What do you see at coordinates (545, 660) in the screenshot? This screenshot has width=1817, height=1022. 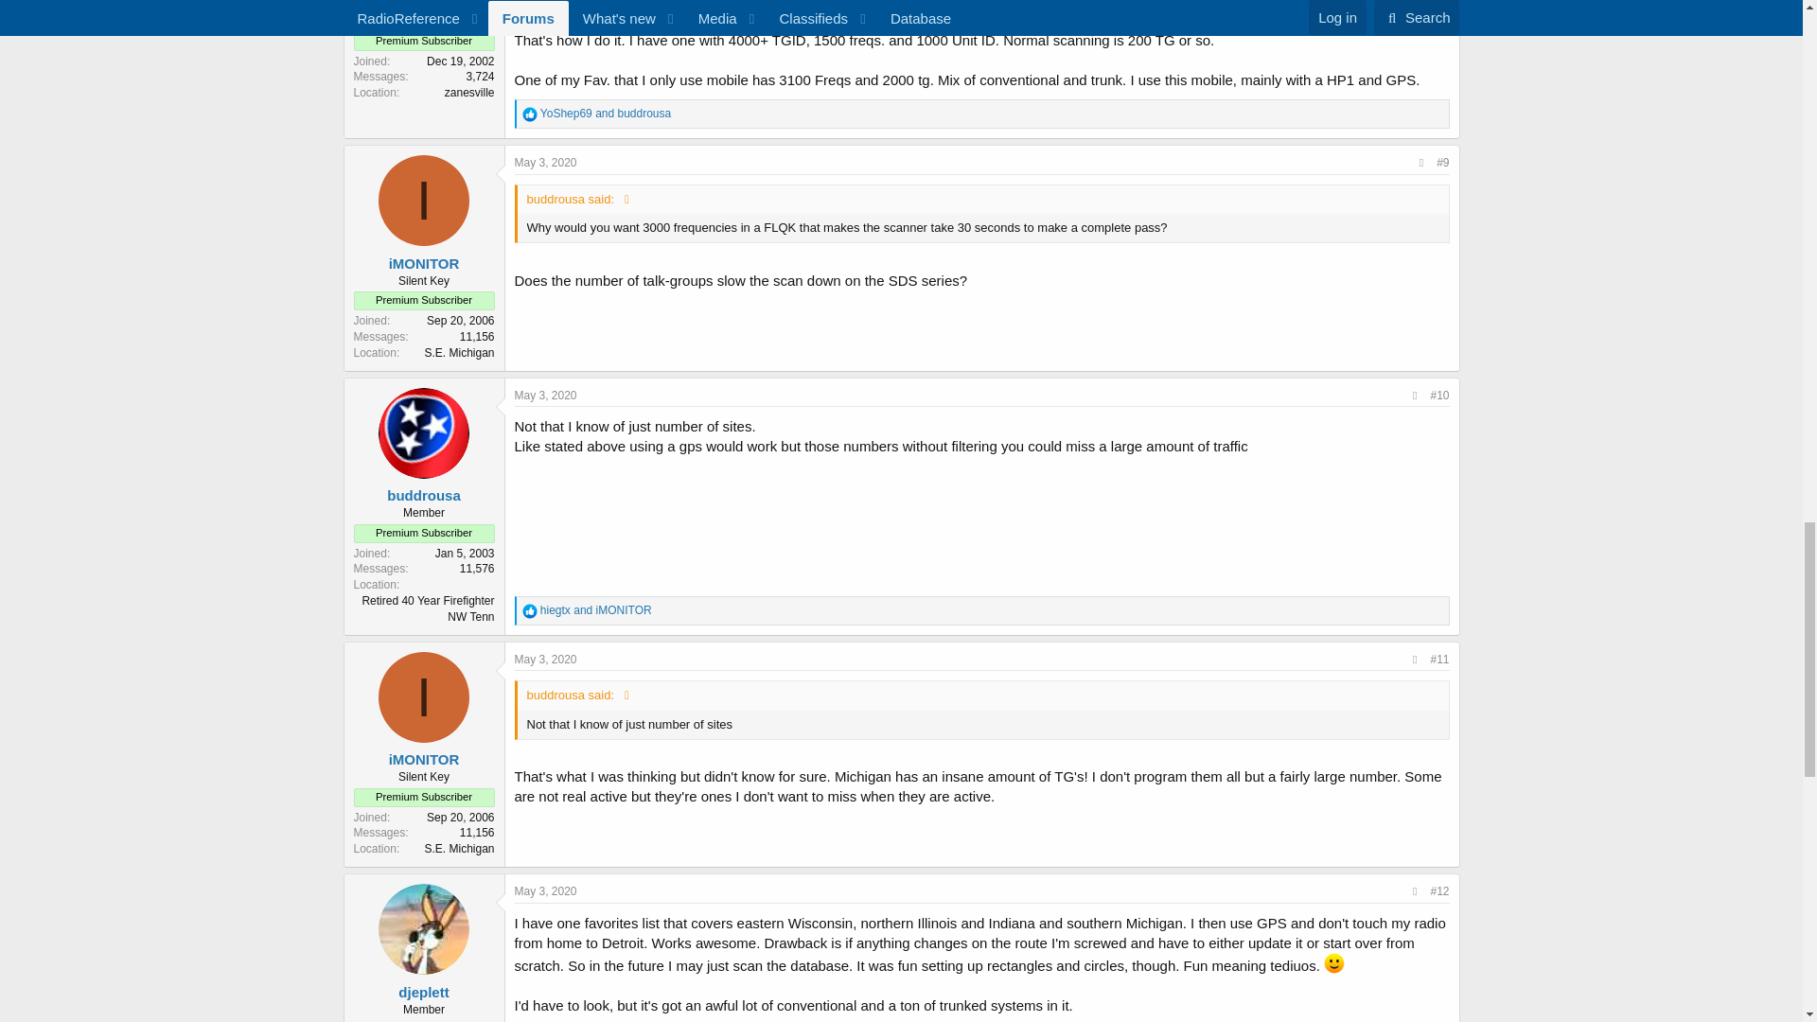 I see `May 3, 2020 at 10:34 AM` at bounding box center [545, 660].